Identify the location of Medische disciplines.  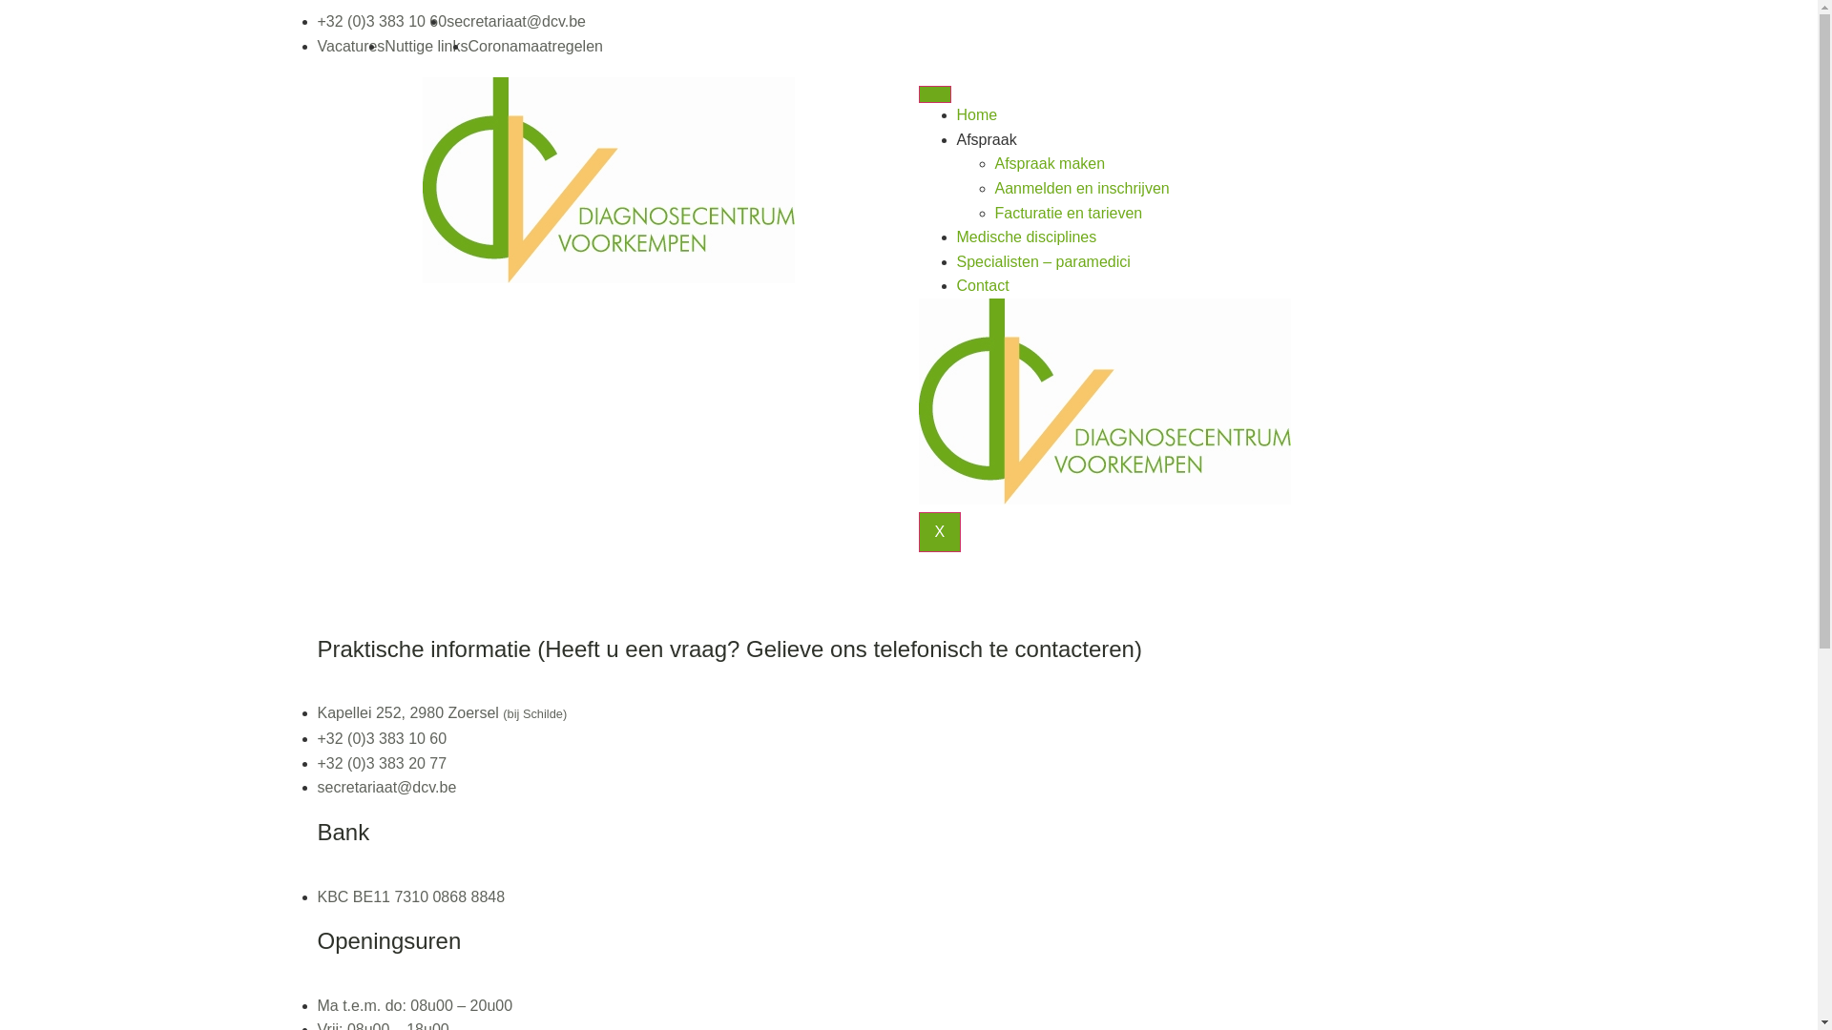
(1027, 237).